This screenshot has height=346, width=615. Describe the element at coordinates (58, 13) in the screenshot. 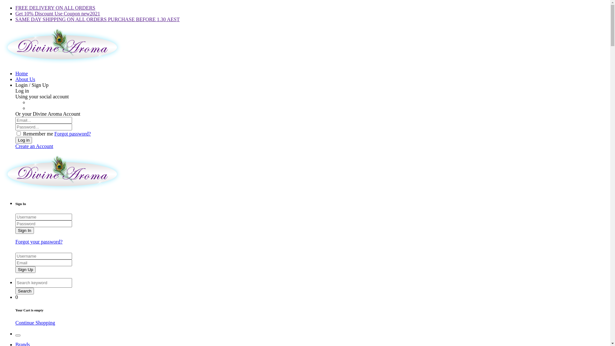

I see `Get 10% Discount Use Coupon new2021` at that location.